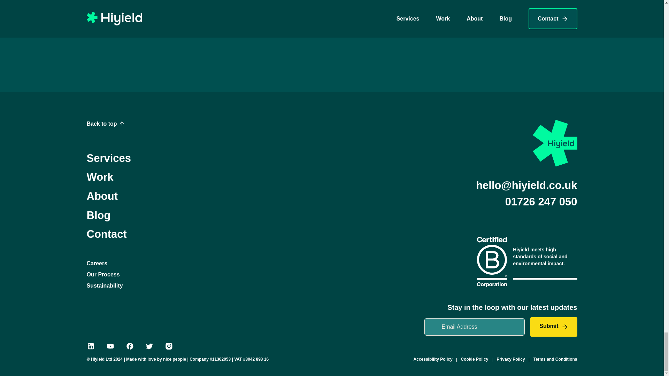 The image size is (669, 376). What do you see at coordinates (105, 124) in the screenshot?
I see `Back to top` at bounding box center [105, 124].